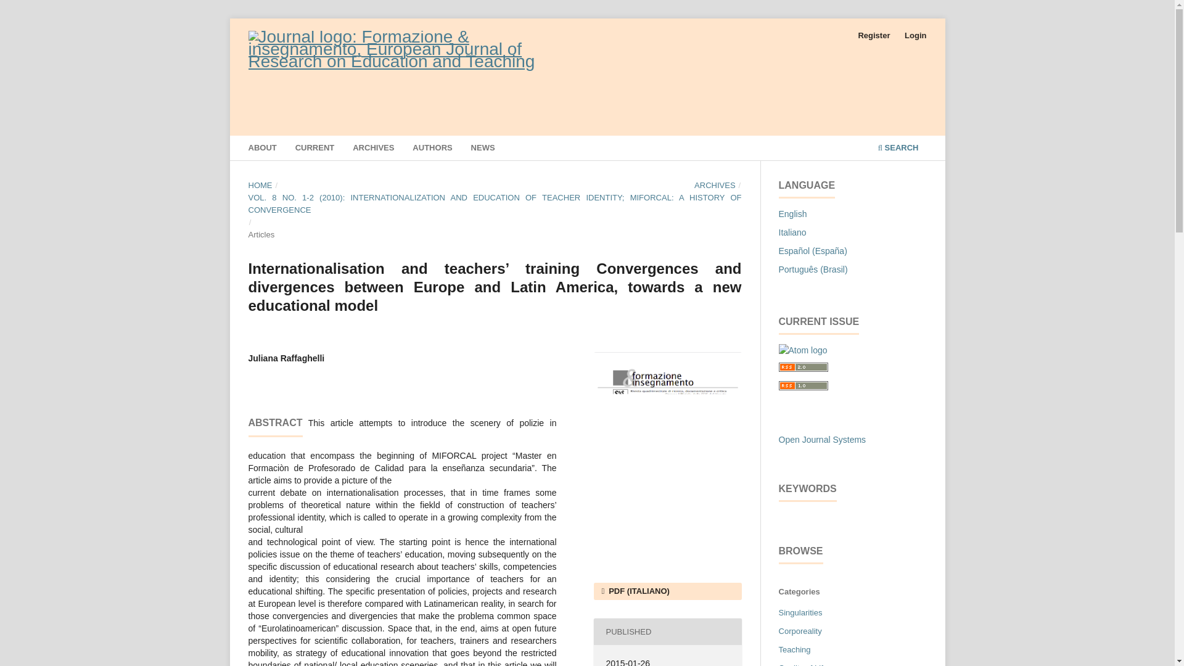 The image size is (1184, 666). What do you see at coordinates (260, 185) in the screenshot?
I see `HOME` at bounding box center [260, 185].